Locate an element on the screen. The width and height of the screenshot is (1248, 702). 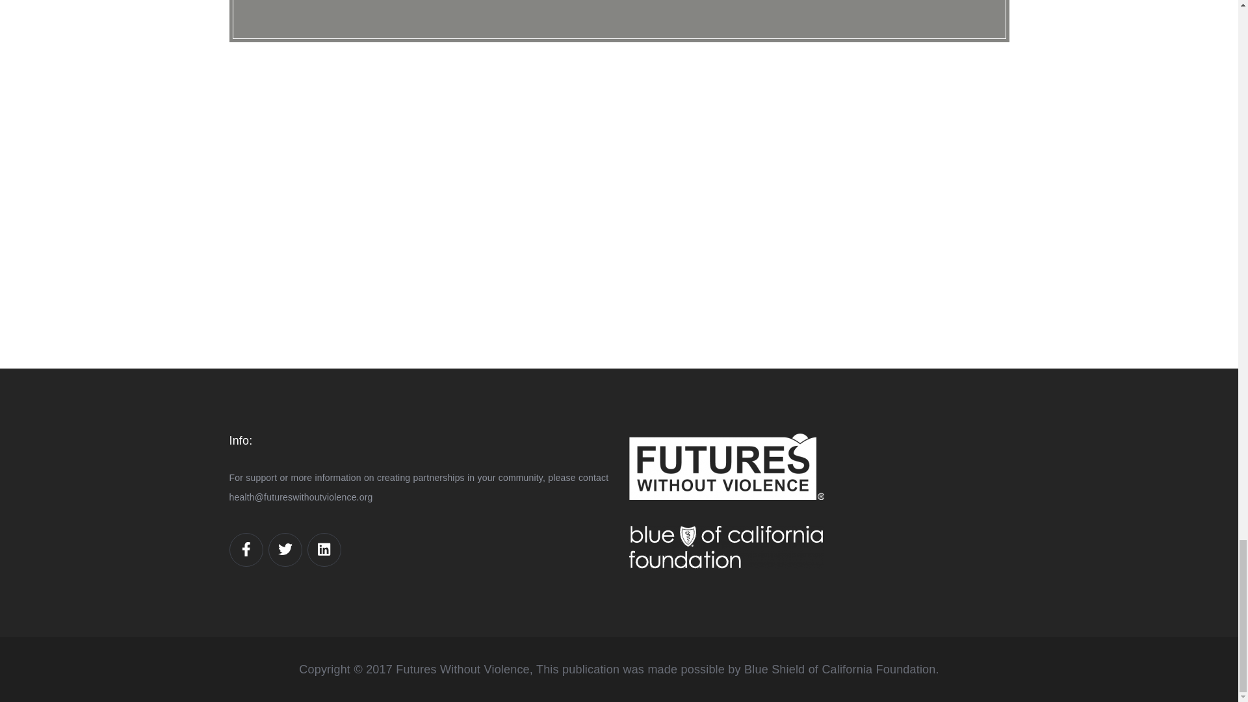
LinkedIn is located at coordinates (324, 549).